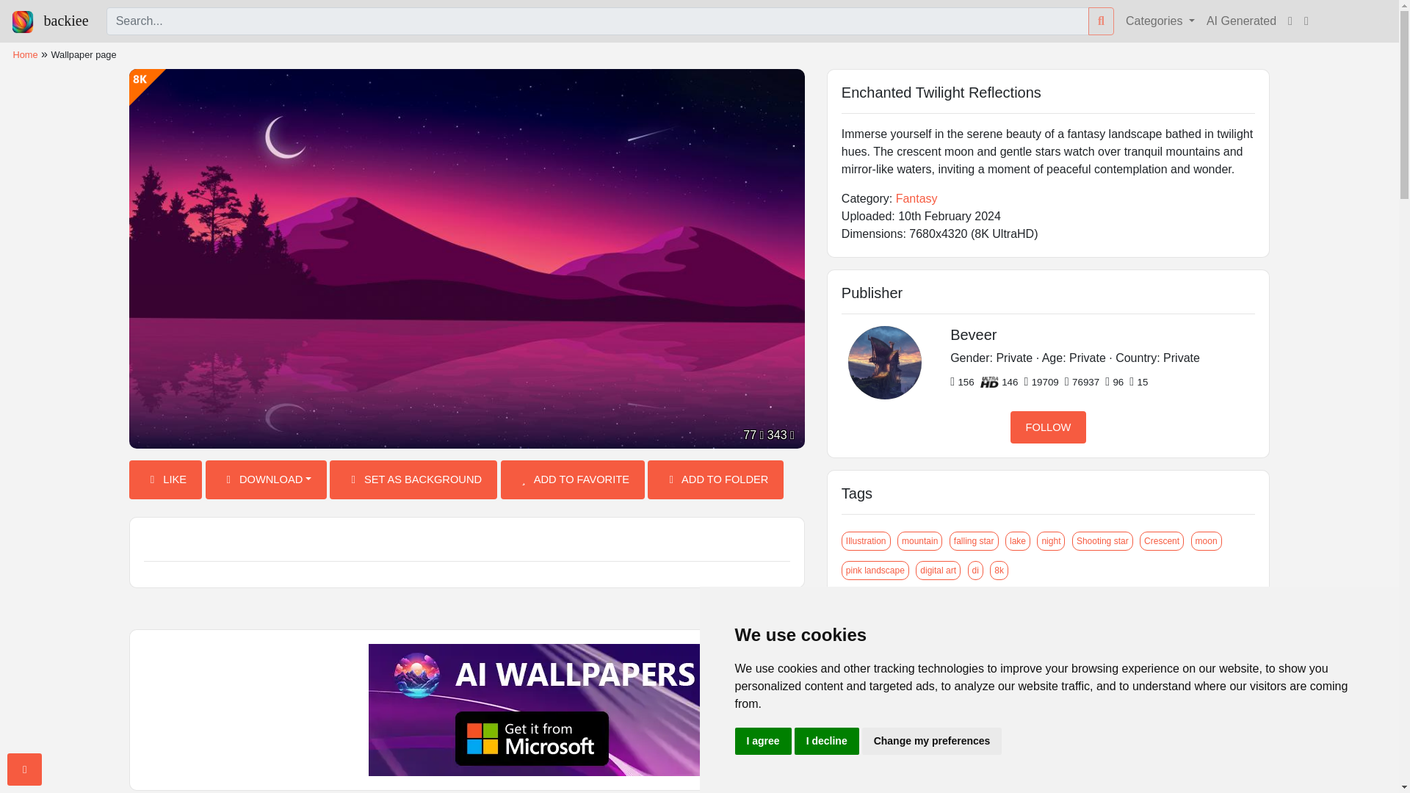  What do you see at coordinates (827, 742) in the screenshot?
I see `I decline` at bounding box center [827, 742].